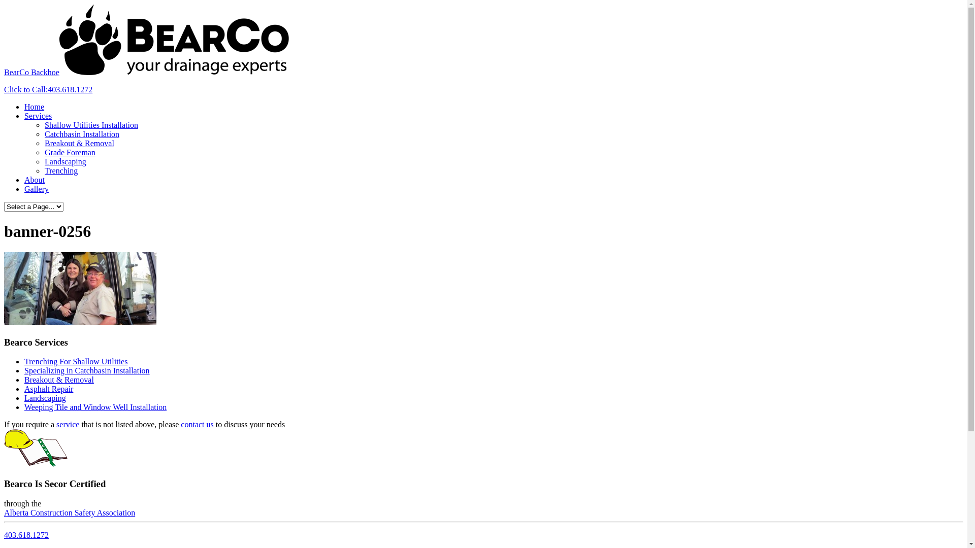 The image size is (975, 548). What do you see at coordinates (45, 398) in the screenshot?
I see `Landscaping` at bounding box center [45, 398].